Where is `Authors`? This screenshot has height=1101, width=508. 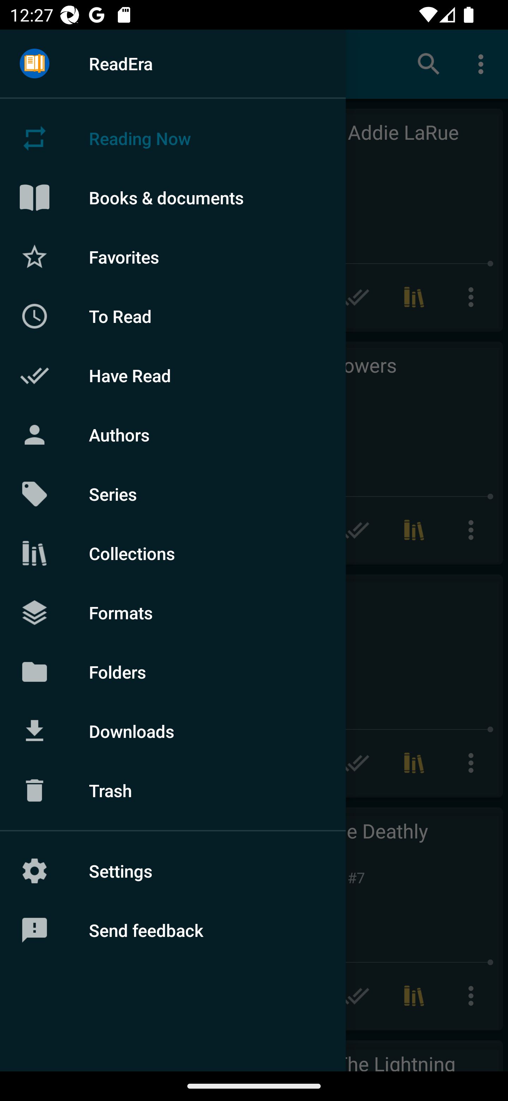
Authors is located at coordinates (173, 435).